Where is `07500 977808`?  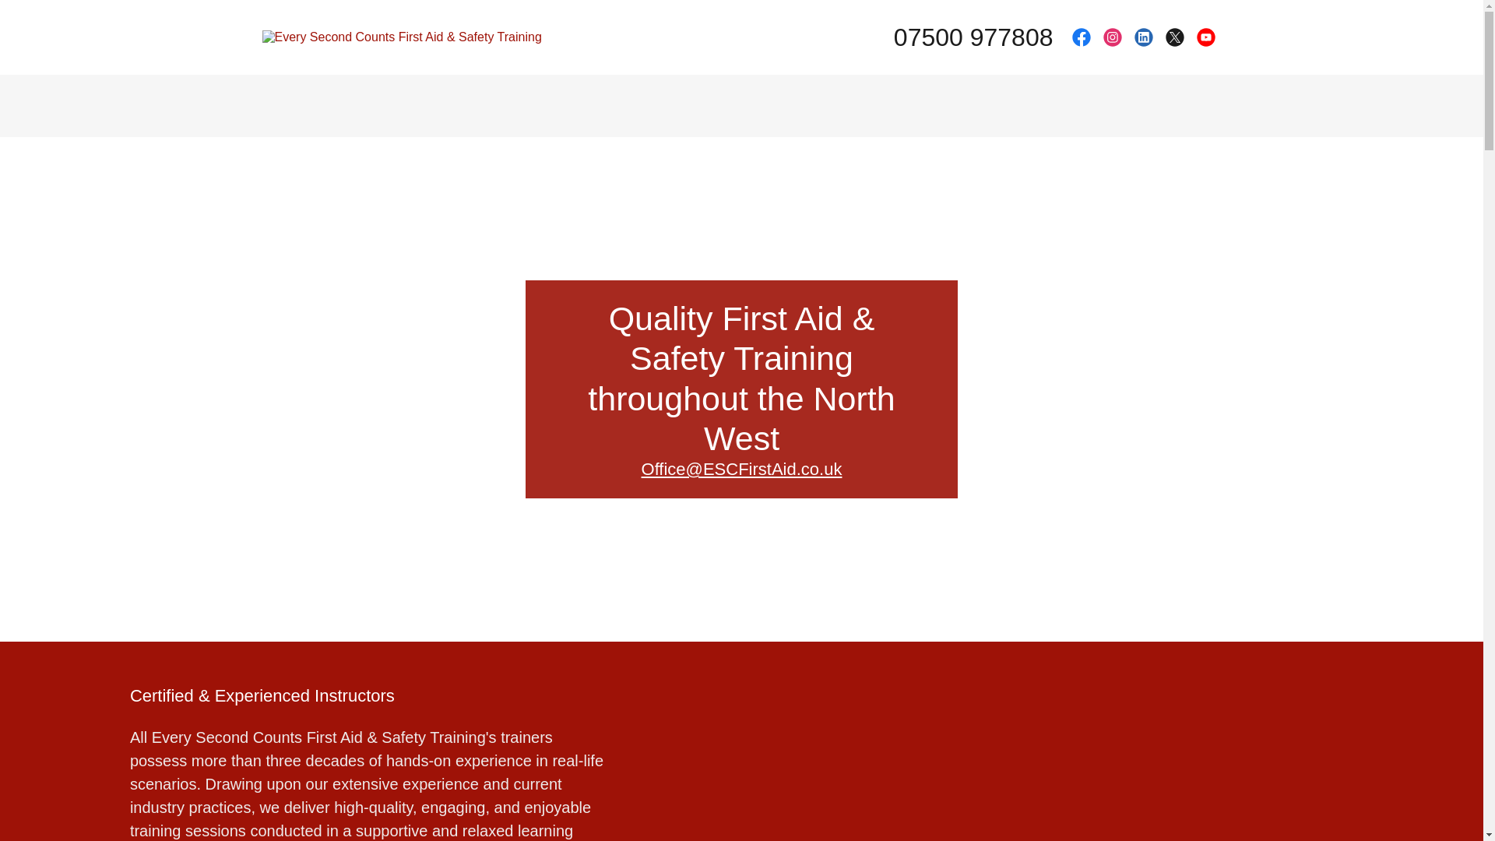
07500 977808 is located at coordinates (973, 37).